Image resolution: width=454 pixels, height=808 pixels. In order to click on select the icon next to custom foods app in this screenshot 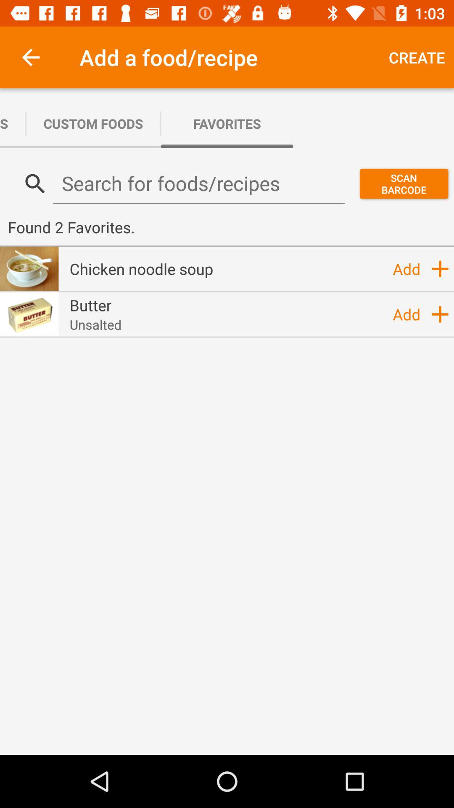, I will do `click(13, 124)`.